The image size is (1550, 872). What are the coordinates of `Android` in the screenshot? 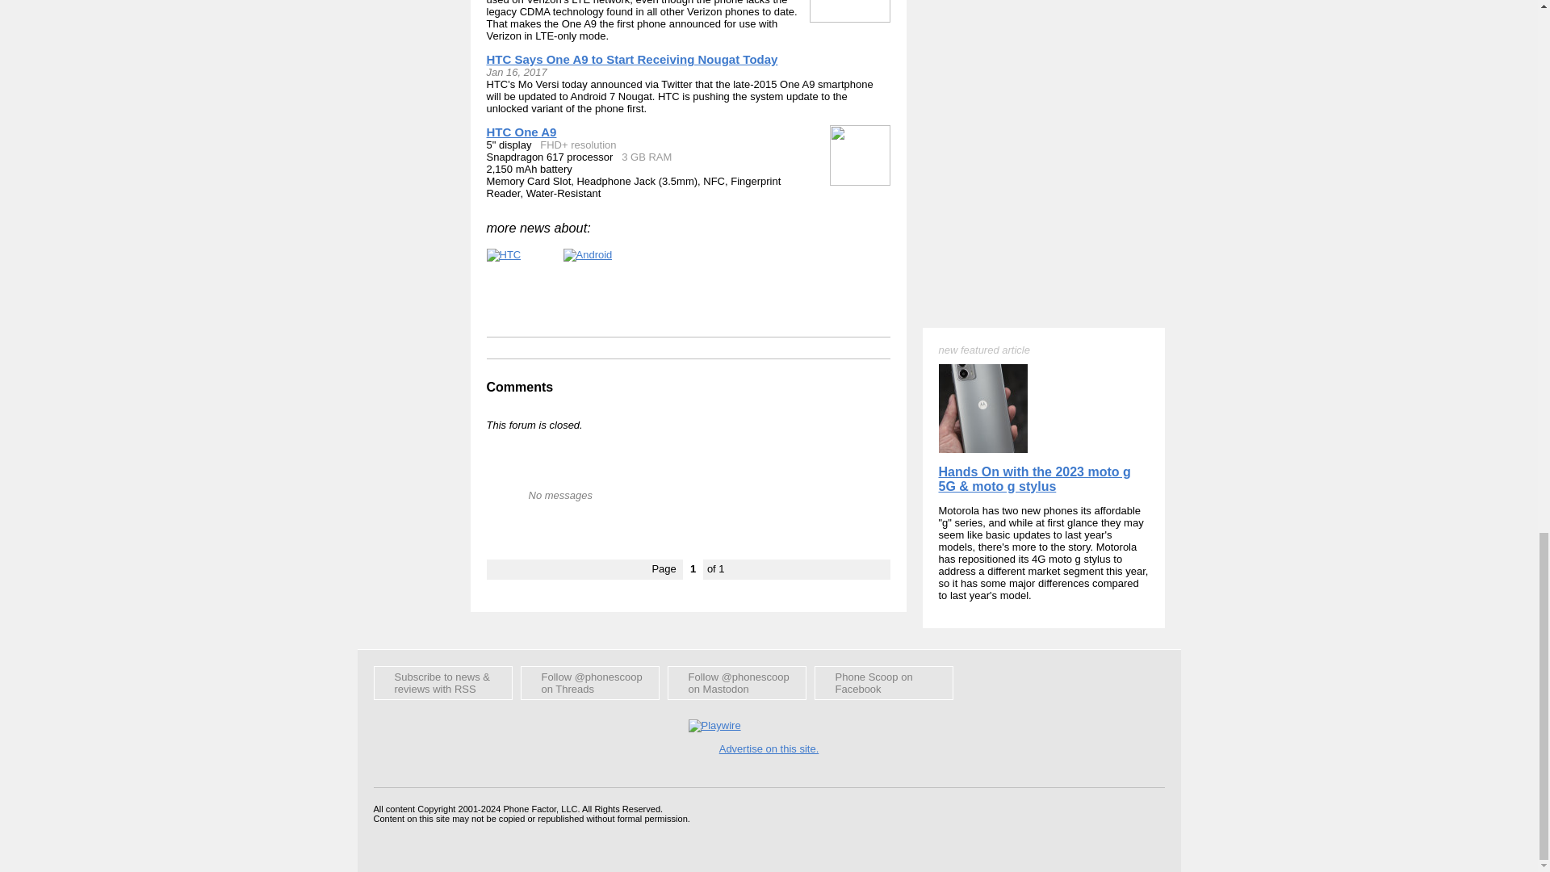 It's located at (588, 255).